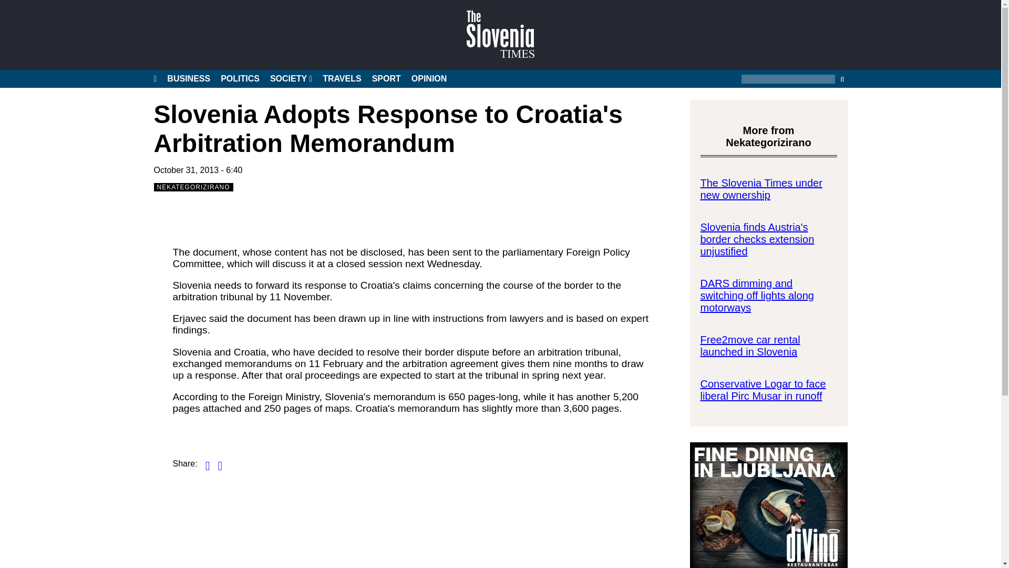  I want to click on Free2move car rental launched in Slovenia, so click(750, 346).